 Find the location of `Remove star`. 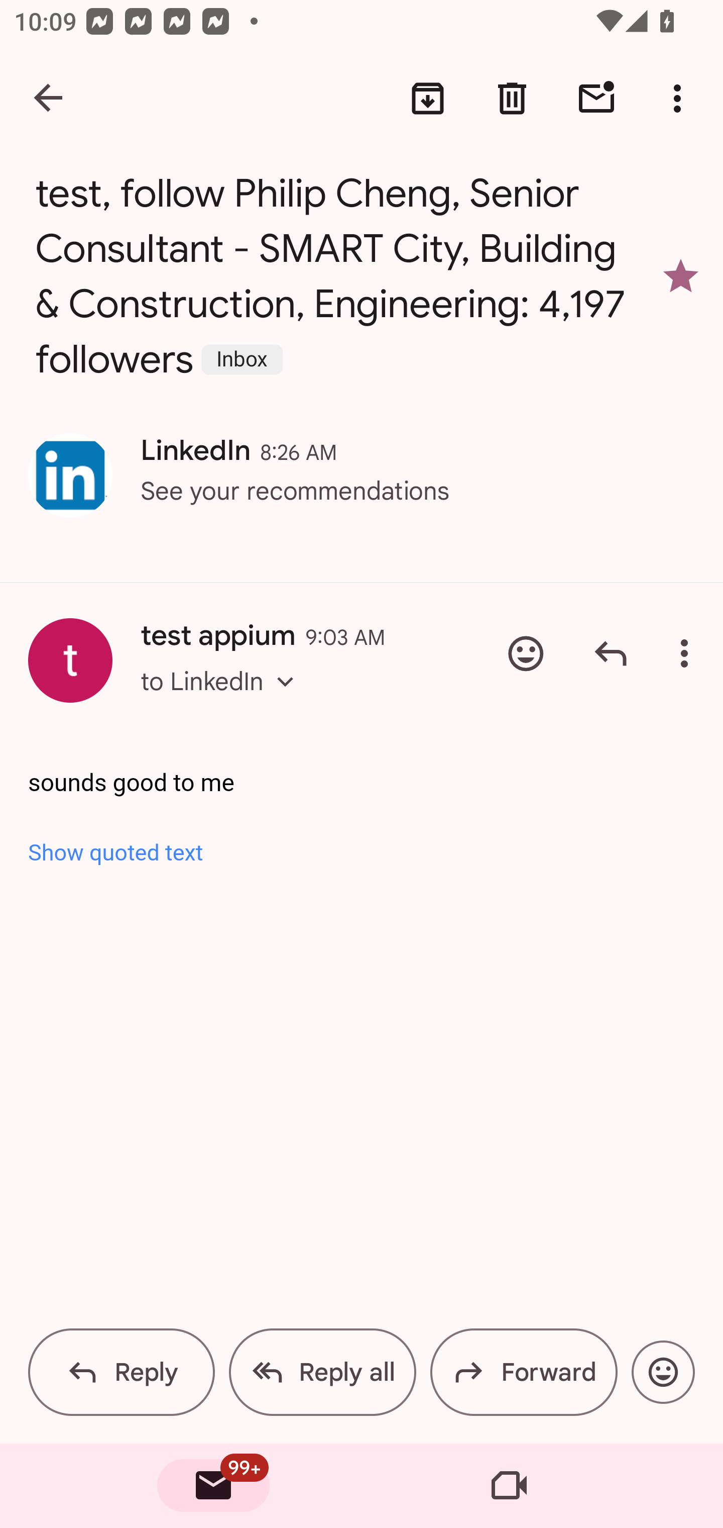

Remove star is located at coordinates (681, 276).